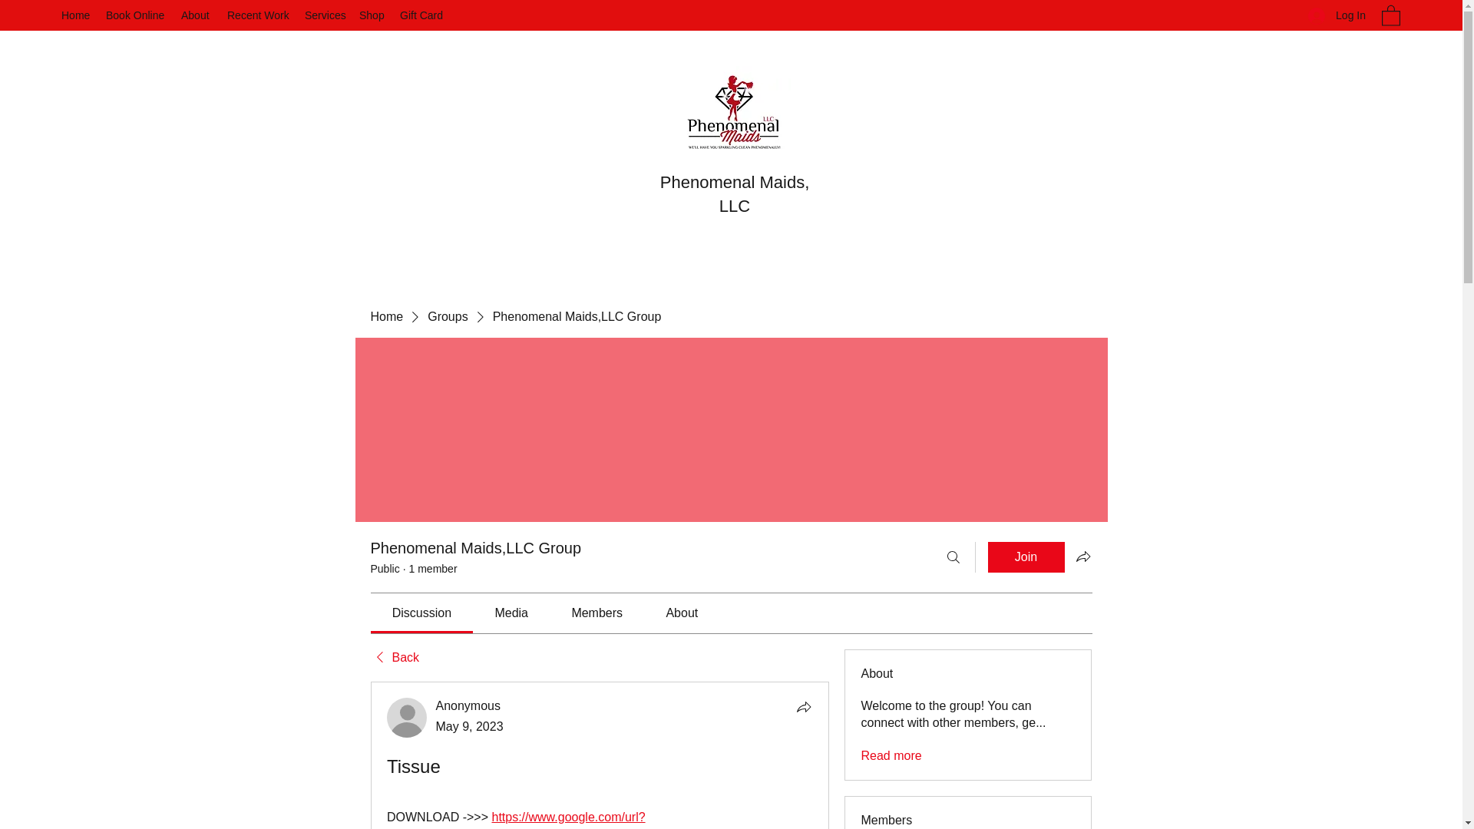  I want to click on Groups, so click(447, 316).